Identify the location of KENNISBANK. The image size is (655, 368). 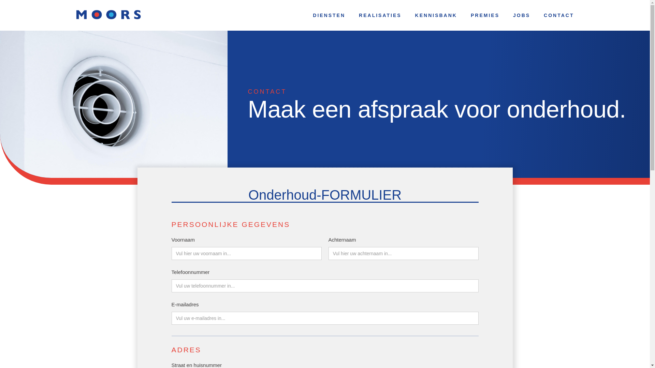
(436, 15).